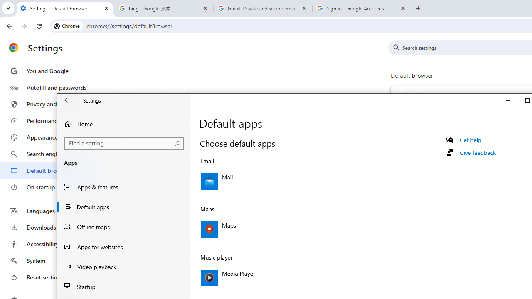 Image resolution: width=532 pixels, height=299 pixels. What do you see at coordinates (124, 124) in the screenshot?
I see `Home` at bounding box center [124, 124].